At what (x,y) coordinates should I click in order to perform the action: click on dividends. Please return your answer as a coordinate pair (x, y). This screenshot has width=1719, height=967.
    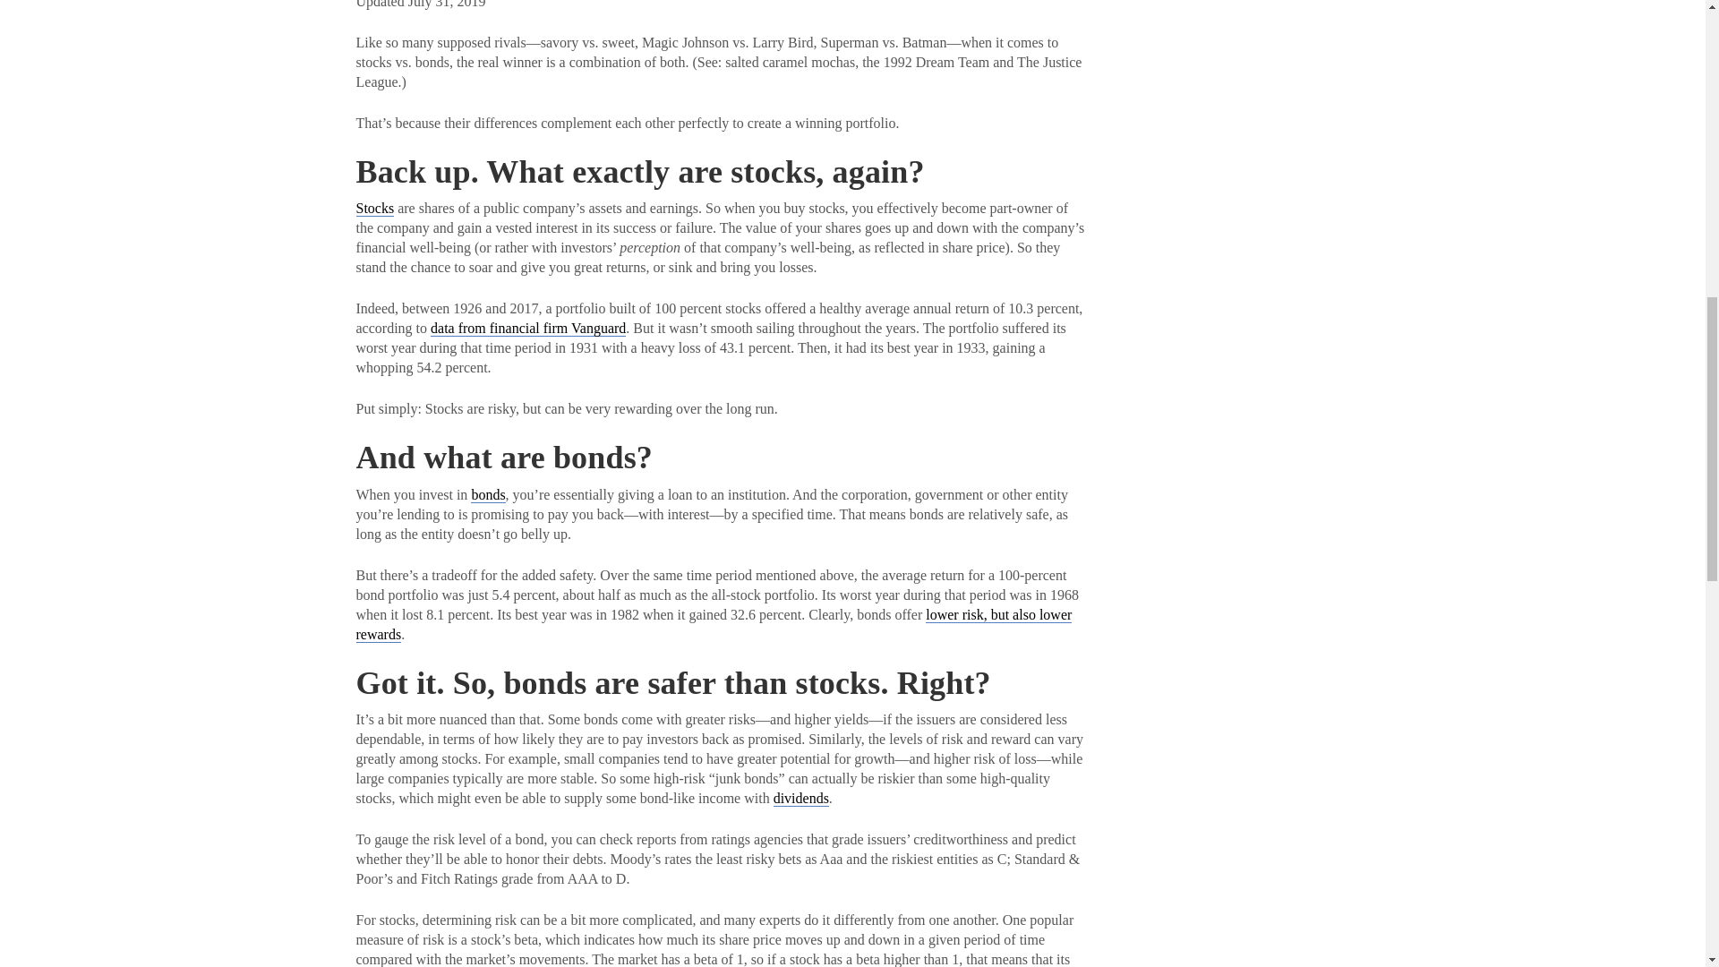
    Looking at the image, I should click on (800, 799).